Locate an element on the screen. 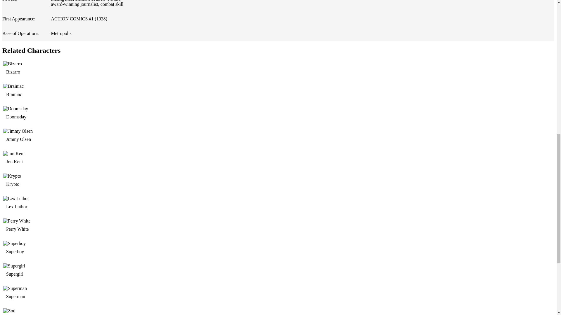  Jon Kent is located at coordinates (17, 162).